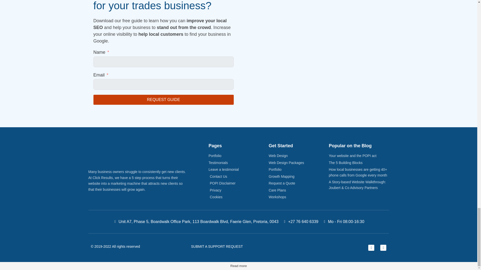  I want to click on Leave a testimonial, so click(238, 169).